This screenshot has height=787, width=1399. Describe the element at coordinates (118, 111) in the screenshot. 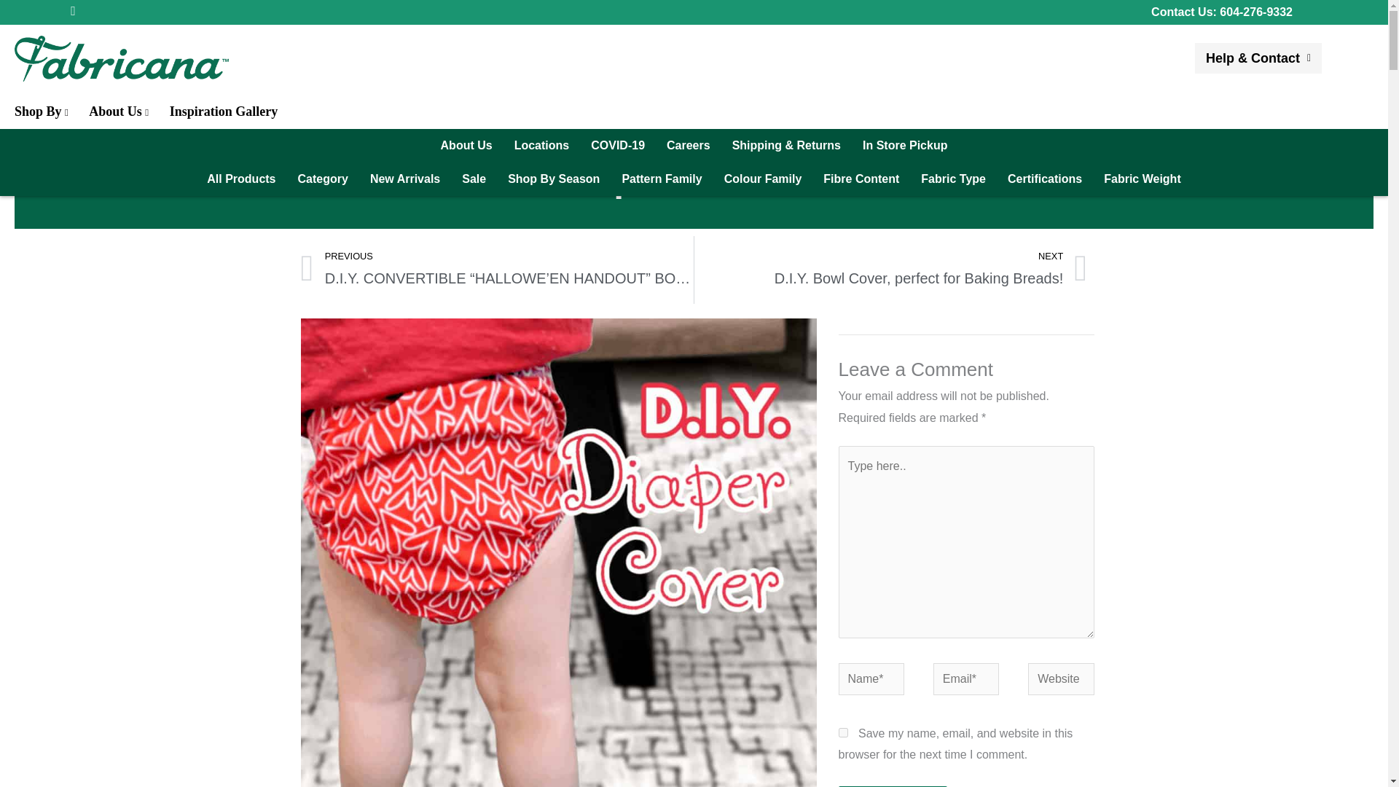

I see `About Us` at that location.